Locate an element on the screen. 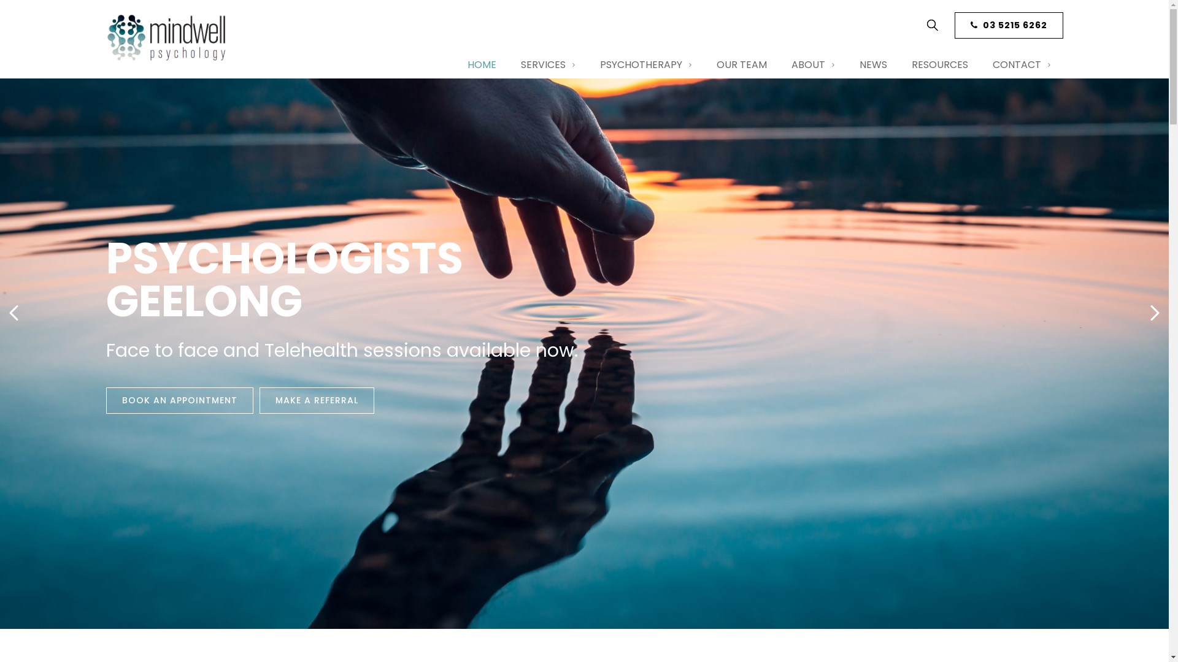  BOOK AN APPOINTMENT is located at coordinates (401, 422).